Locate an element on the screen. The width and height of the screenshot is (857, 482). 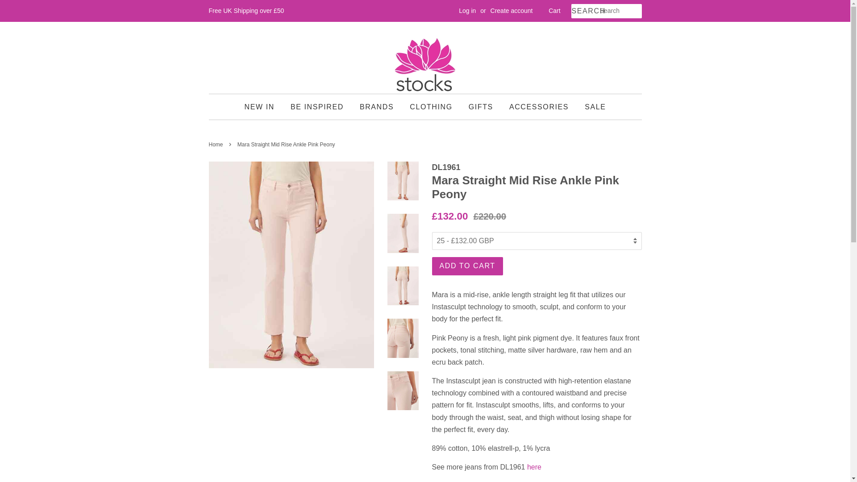
BE INSPIRED is located at coordinates (317, 106).